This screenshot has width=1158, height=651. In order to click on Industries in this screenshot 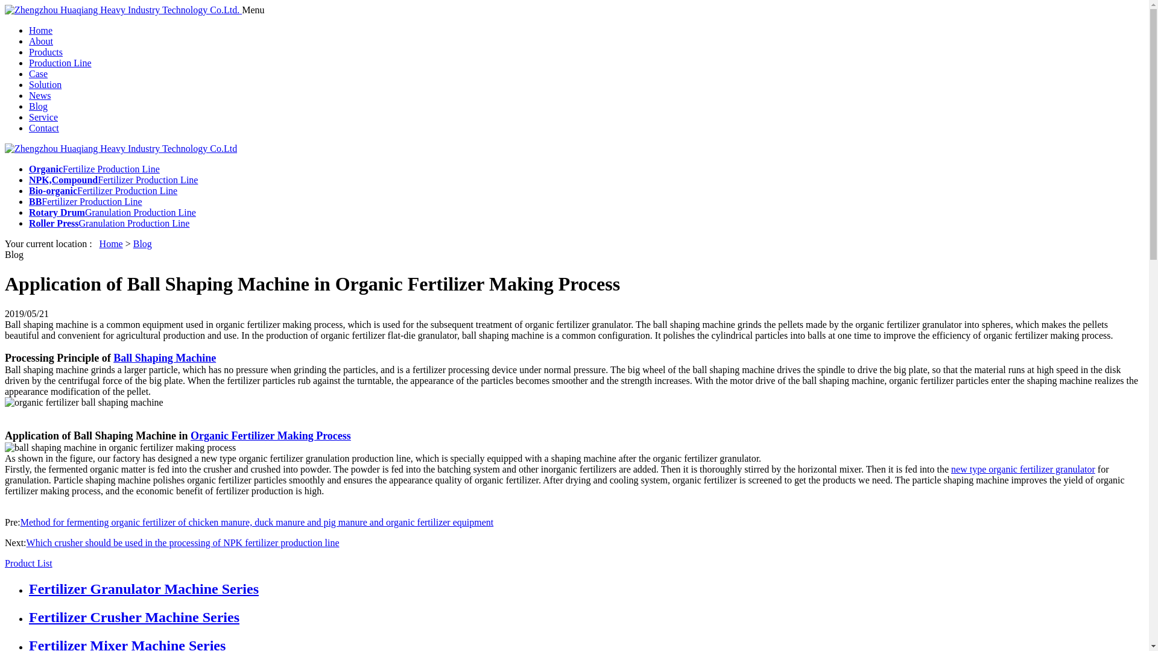, I will do `click(60, 63)`.